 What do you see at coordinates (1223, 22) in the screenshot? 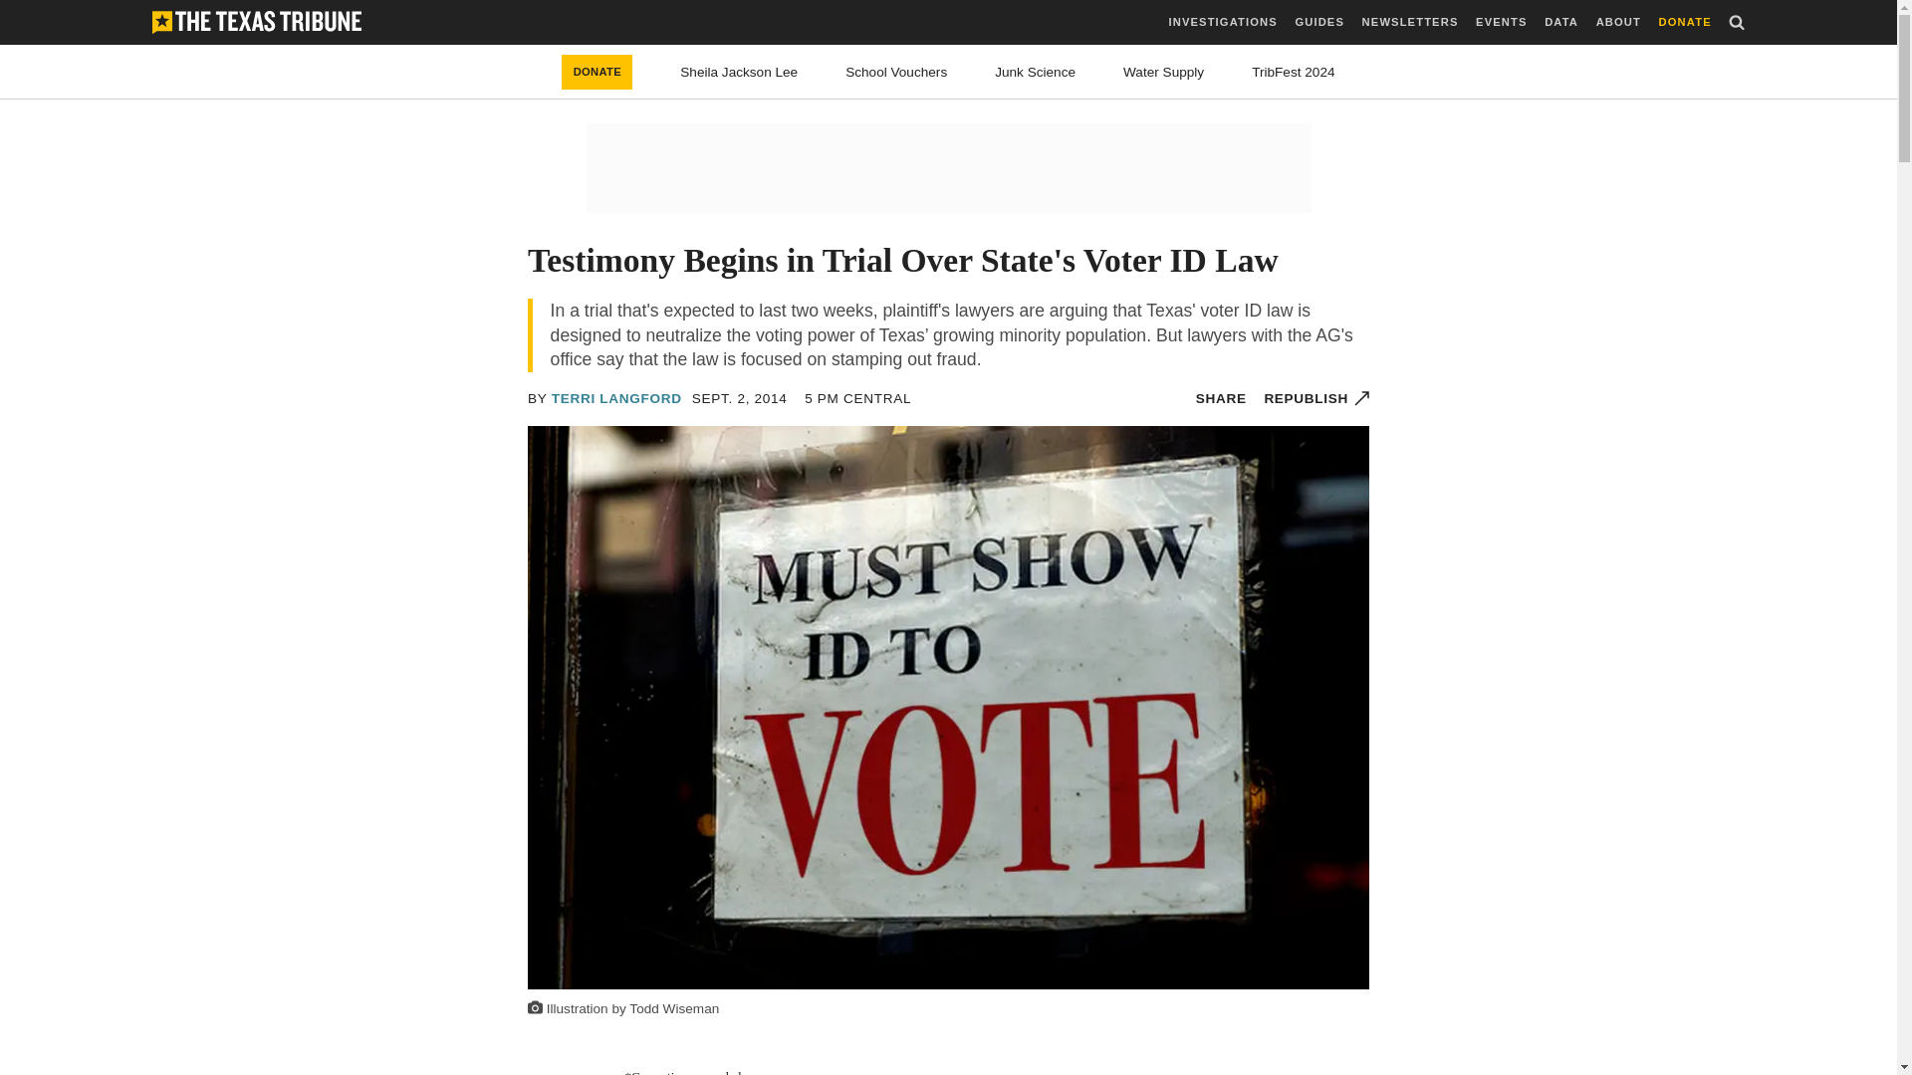
I see `INVESTIGATIONS` at bounding box center [1223, 22].